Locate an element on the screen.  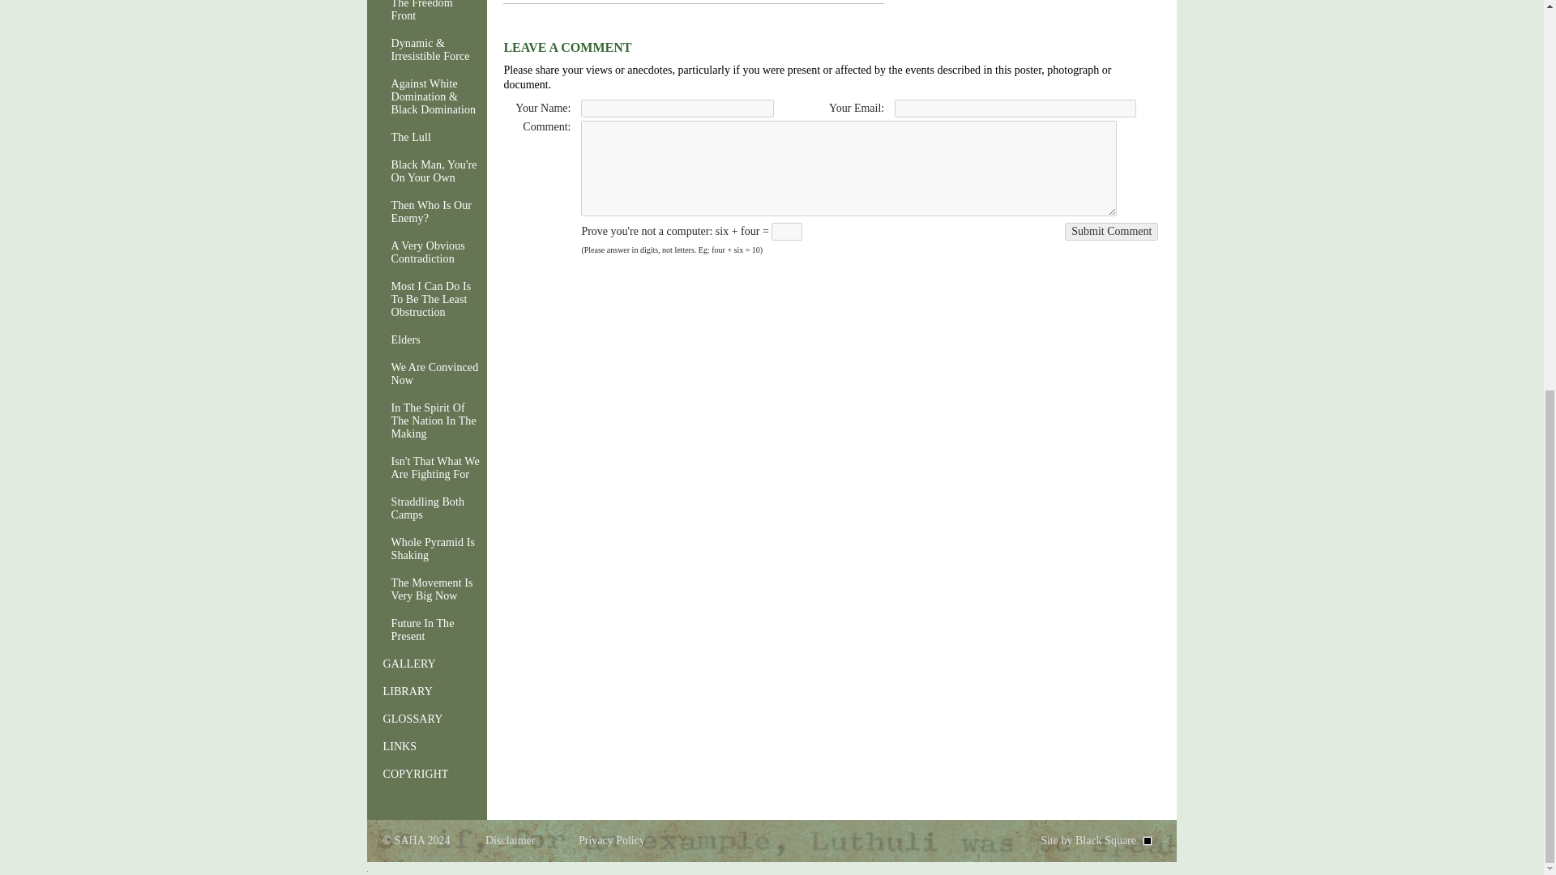
Elders is located at coordinates (422, 340).